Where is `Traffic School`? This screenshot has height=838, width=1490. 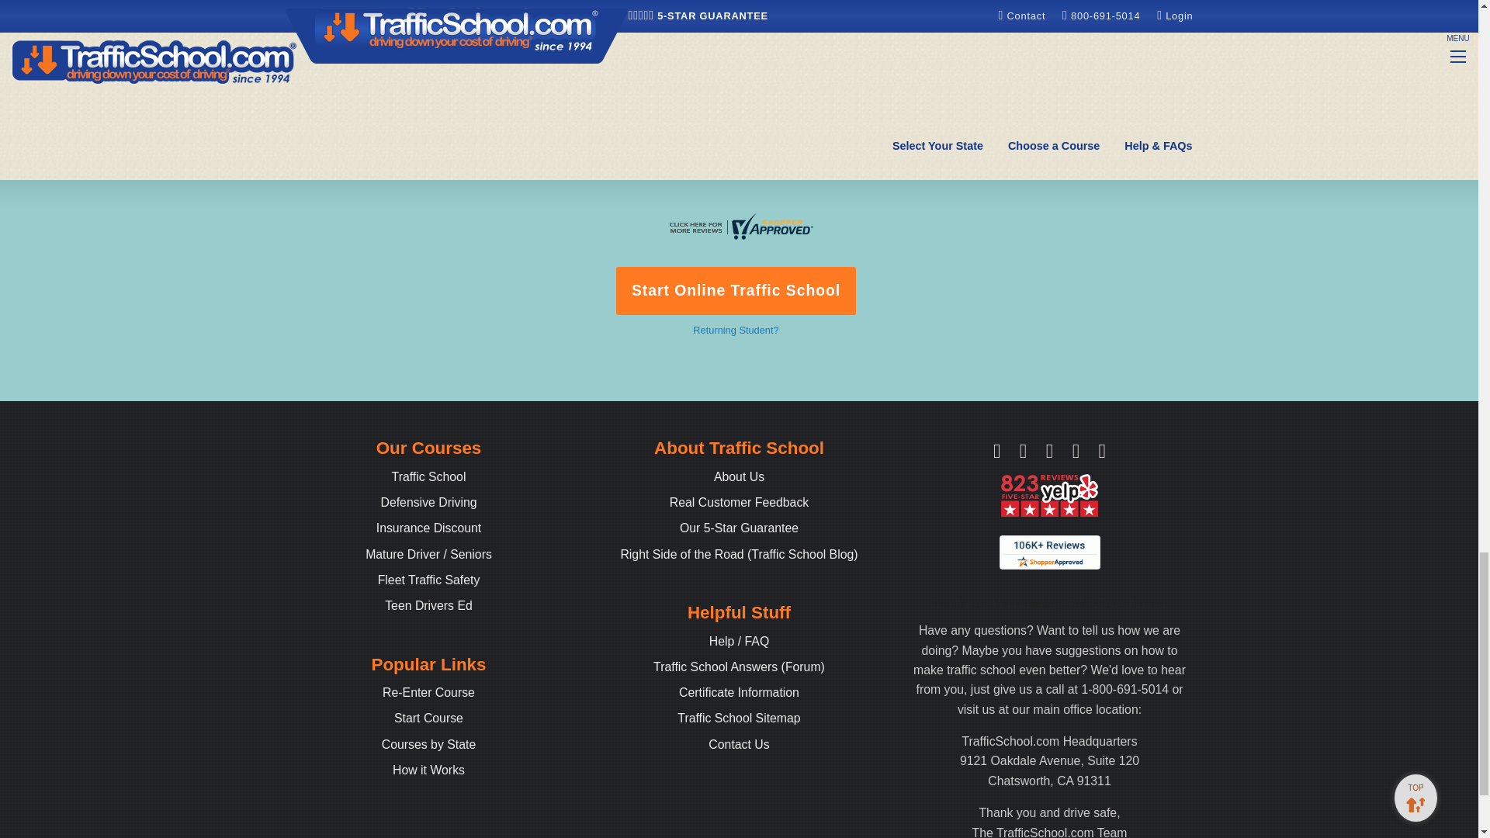
Traffic School is located at coordinates (428, 476).